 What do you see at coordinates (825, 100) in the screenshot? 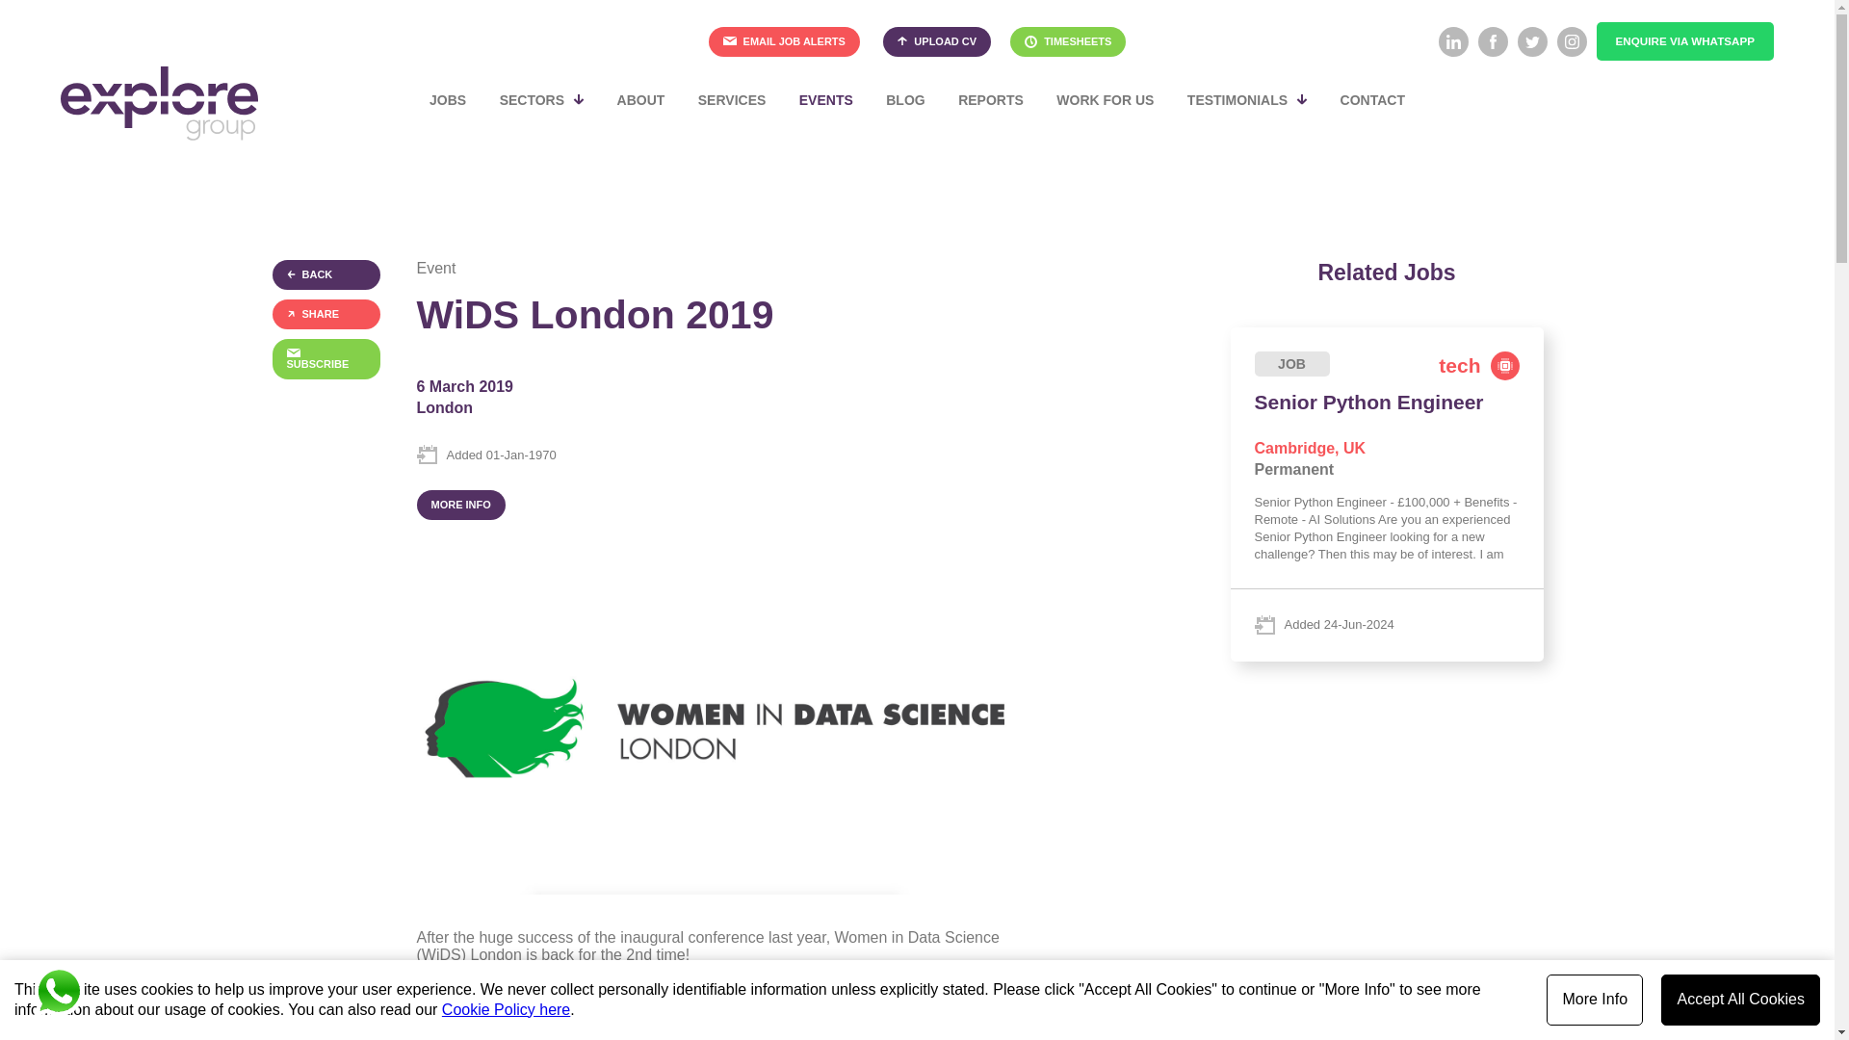
I see `EVENTS` at bounding box center [825, 100].